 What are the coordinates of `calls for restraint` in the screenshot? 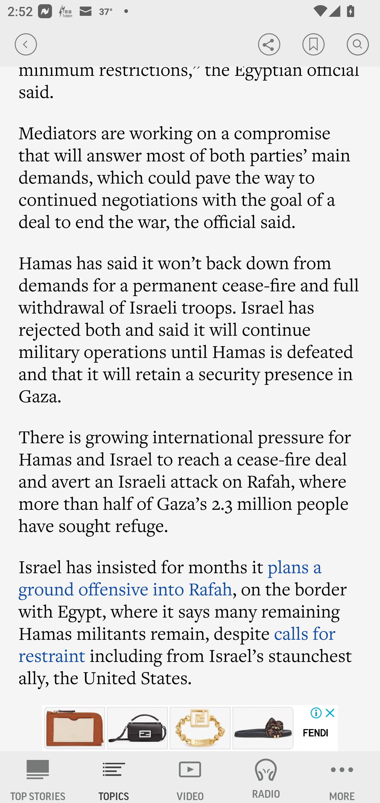 It's located at (177, 644).